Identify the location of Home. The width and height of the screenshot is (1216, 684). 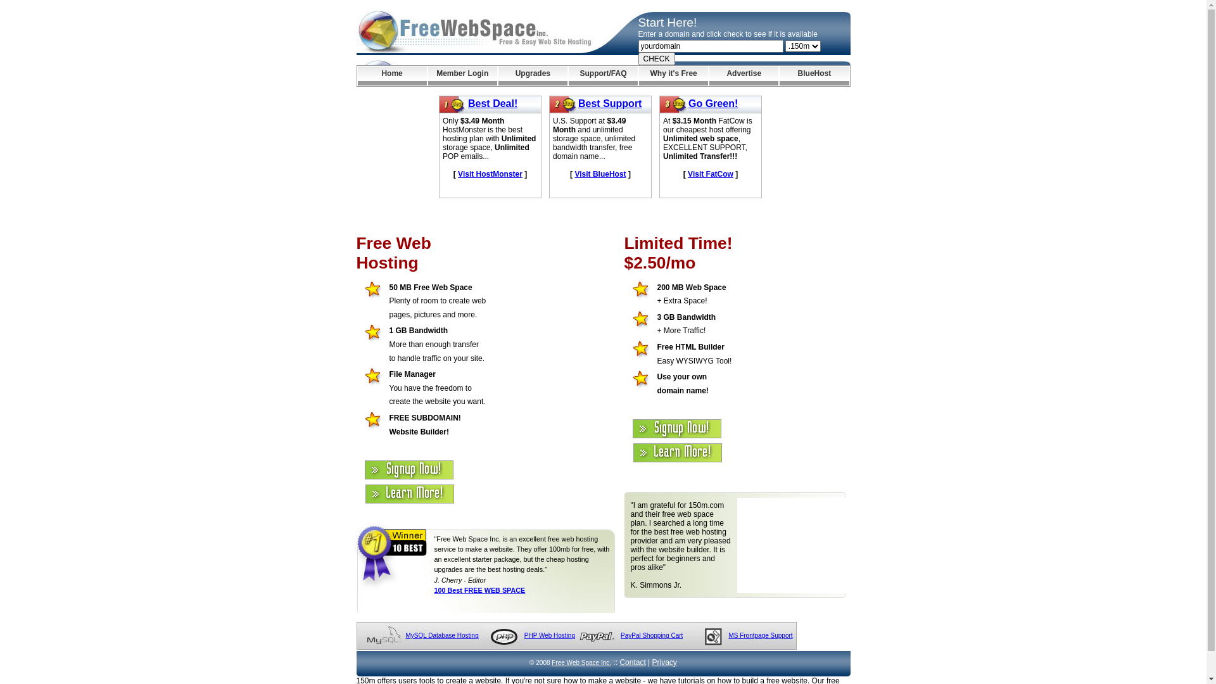
(391, 76).